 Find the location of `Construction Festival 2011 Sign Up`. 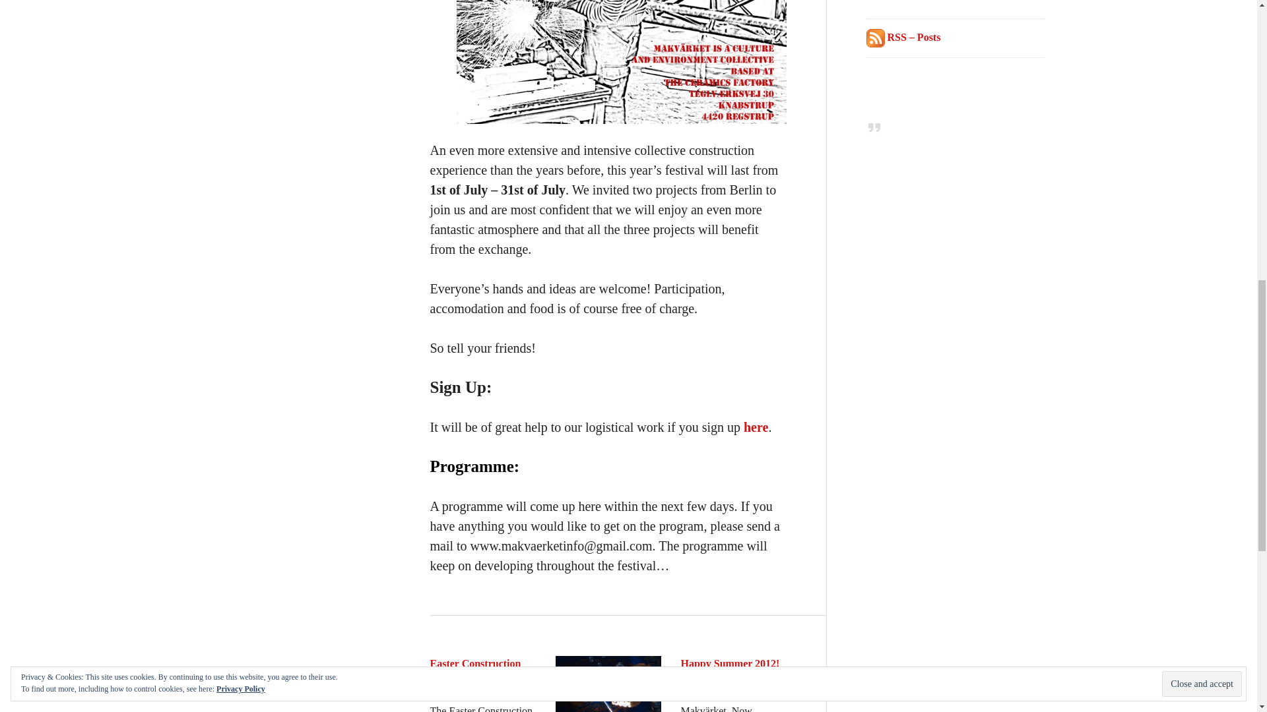

Construction Festival 2011 Sign Up is located at coordinates (756, 427).